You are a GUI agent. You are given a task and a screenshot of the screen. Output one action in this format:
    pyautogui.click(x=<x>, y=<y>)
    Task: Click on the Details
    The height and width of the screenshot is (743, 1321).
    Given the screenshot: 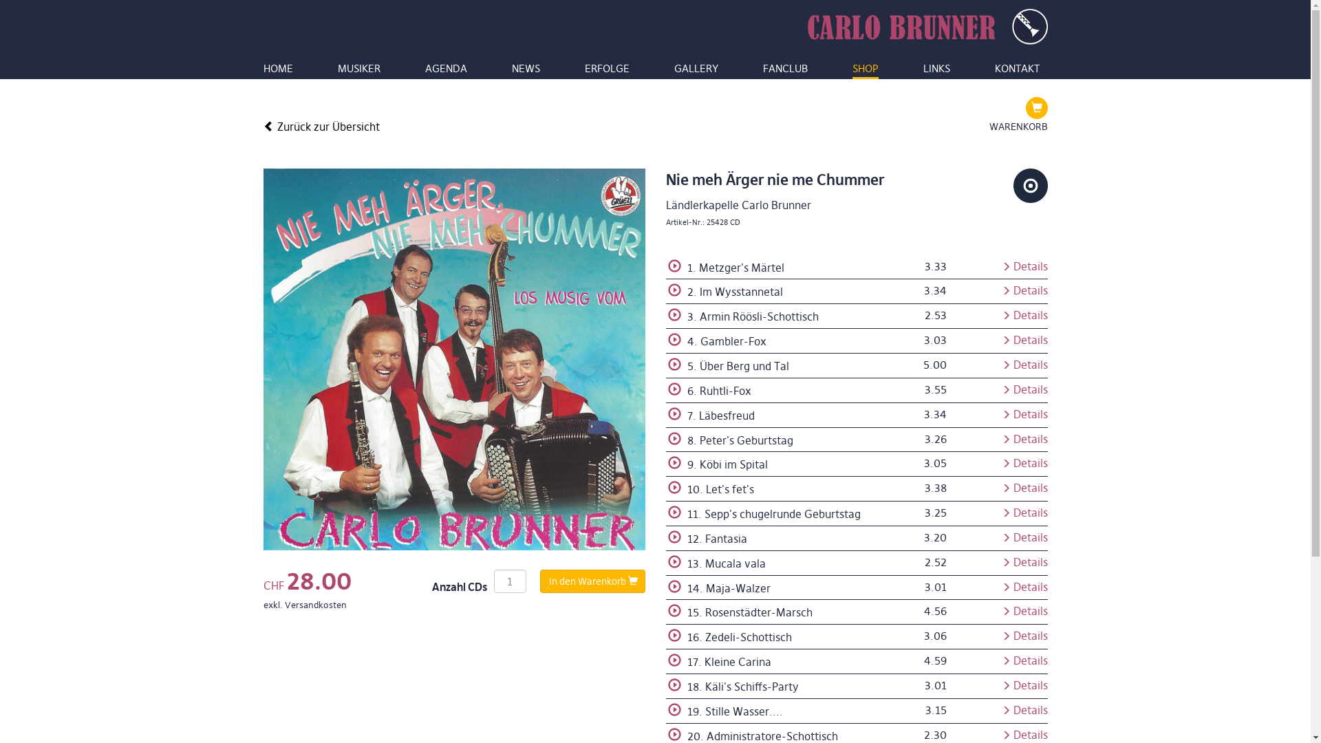 What is the action you would take?
    pyautogui.click(x=1025, y=636)
    